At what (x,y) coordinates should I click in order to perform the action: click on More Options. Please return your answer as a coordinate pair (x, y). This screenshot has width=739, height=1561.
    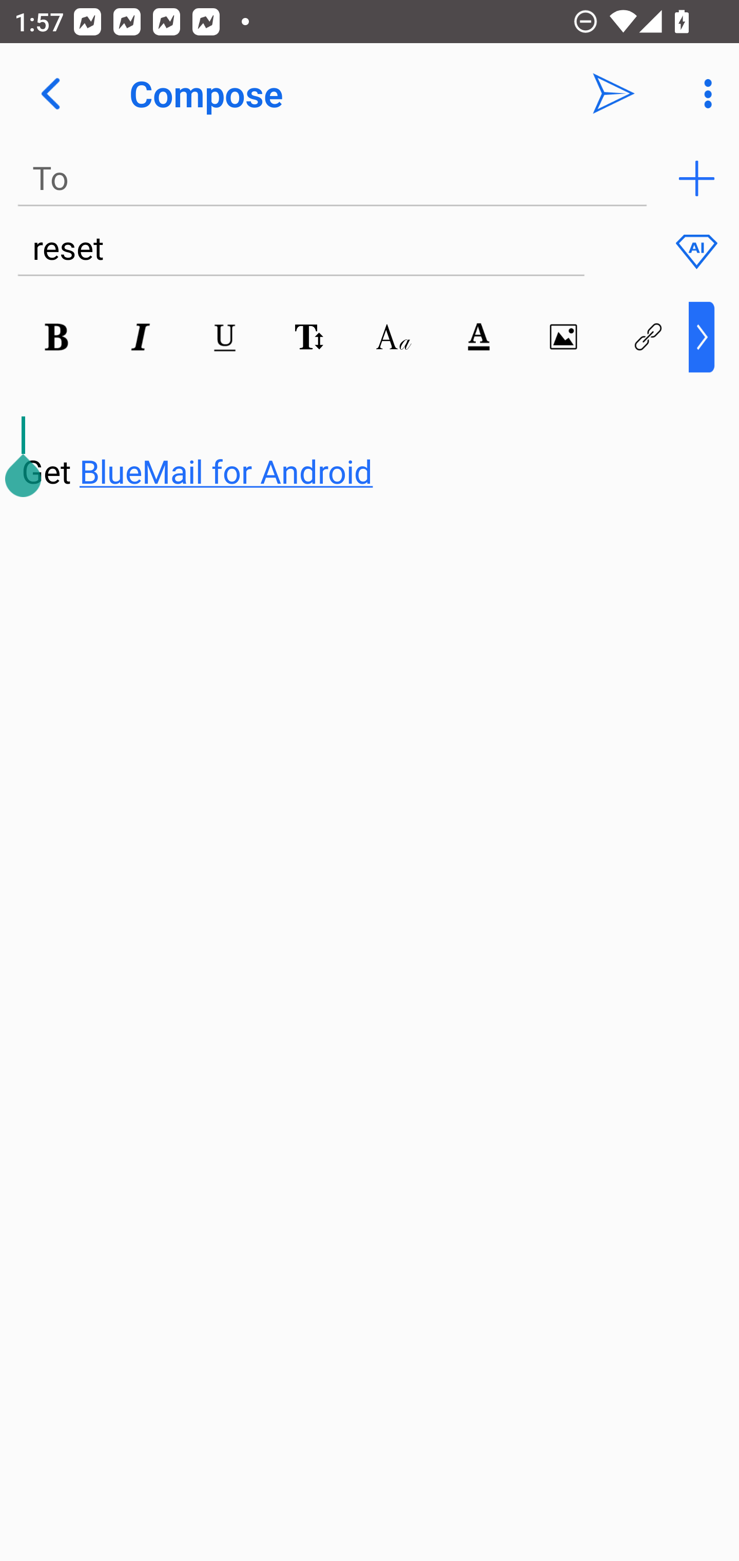
    Looking at the image, I should click on (703, 93).